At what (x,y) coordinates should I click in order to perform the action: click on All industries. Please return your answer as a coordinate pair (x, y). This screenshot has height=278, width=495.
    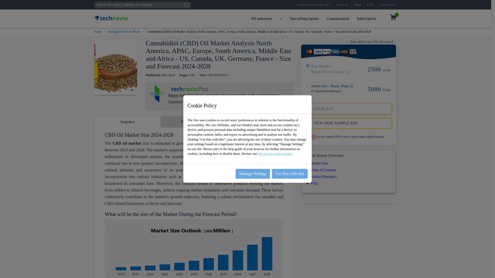
    Looking at the image, I should click on (267, 19).